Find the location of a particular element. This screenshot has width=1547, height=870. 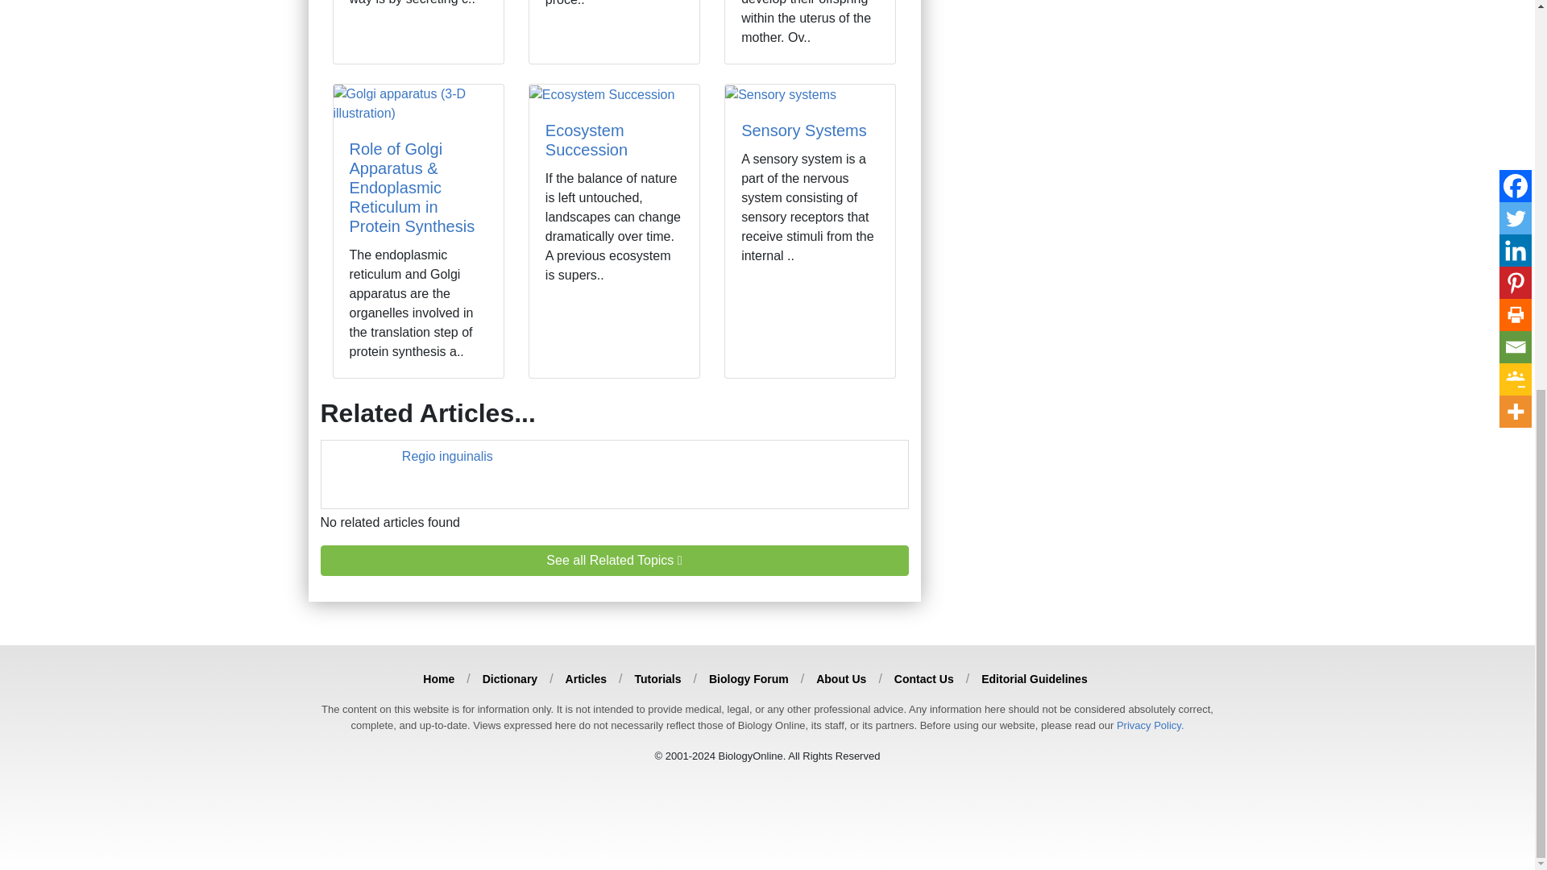

Regio inguinalis is located at coordinates (448, 456).